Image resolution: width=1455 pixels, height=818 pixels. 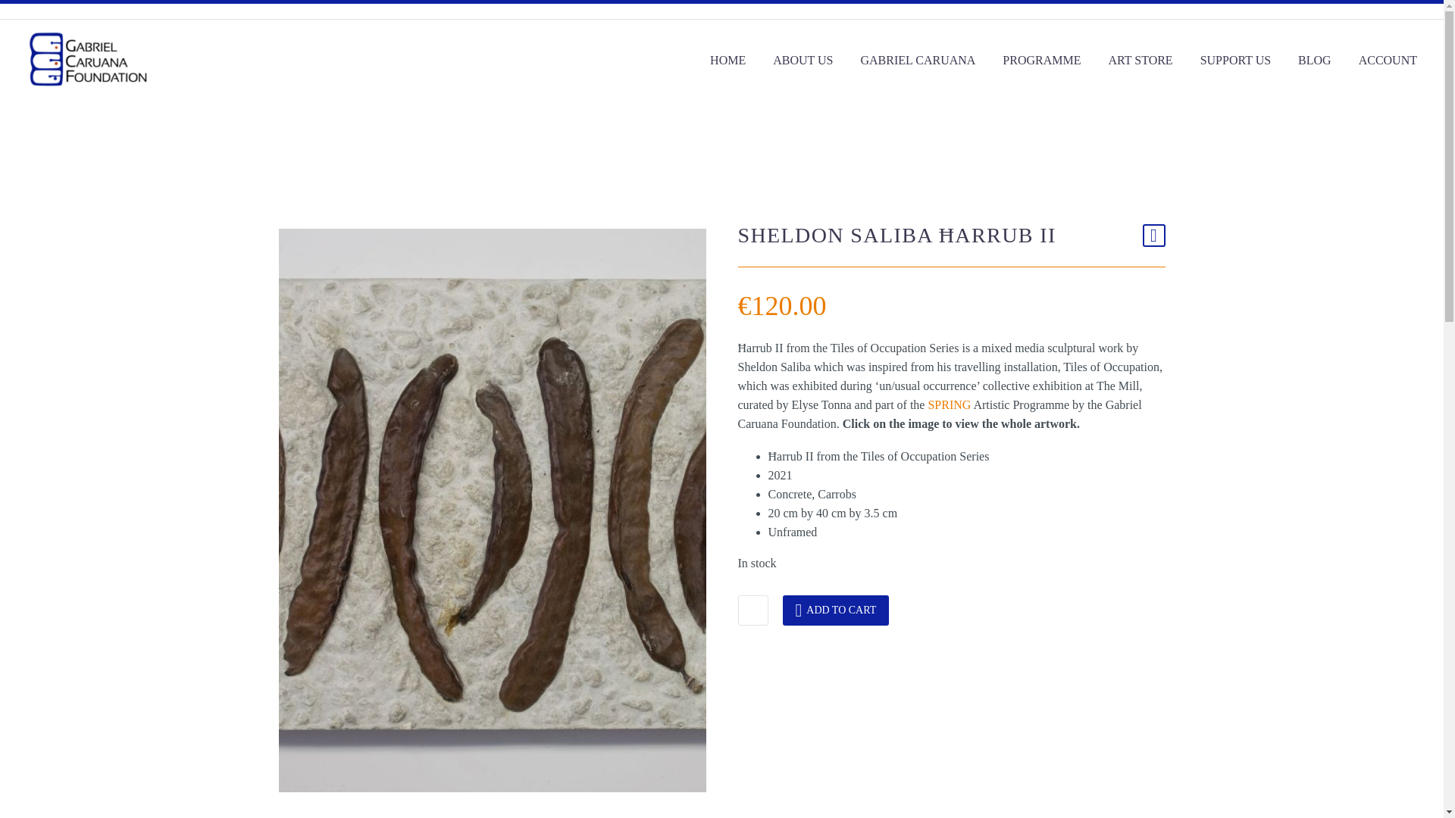 I want to click on ACCOUNT, so click(x=1388, y=59).